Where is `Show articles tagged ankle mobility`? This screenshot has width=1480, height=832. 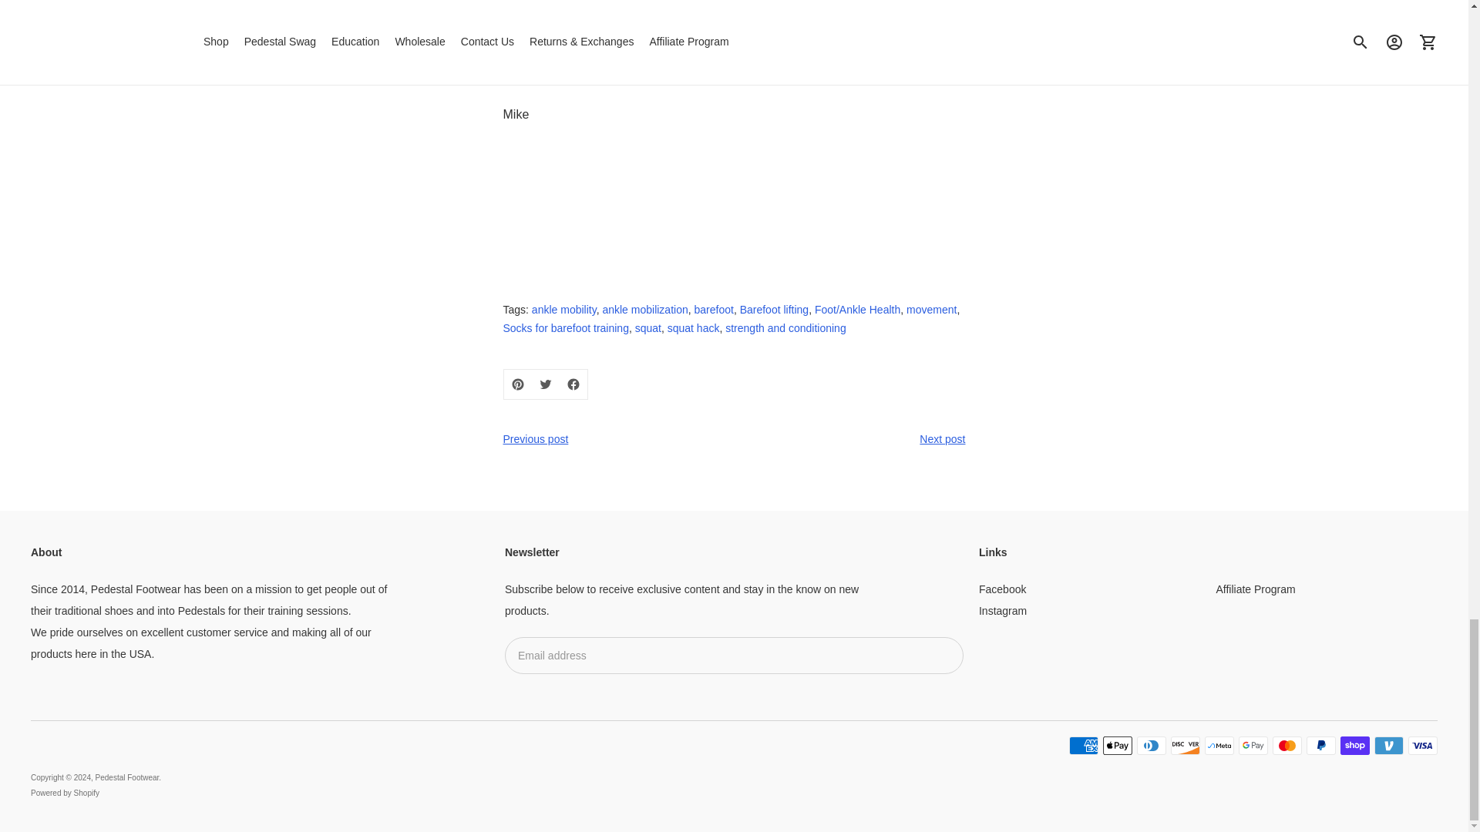 Show articles tagged ankle mobility is located at coordinates (563, 310).